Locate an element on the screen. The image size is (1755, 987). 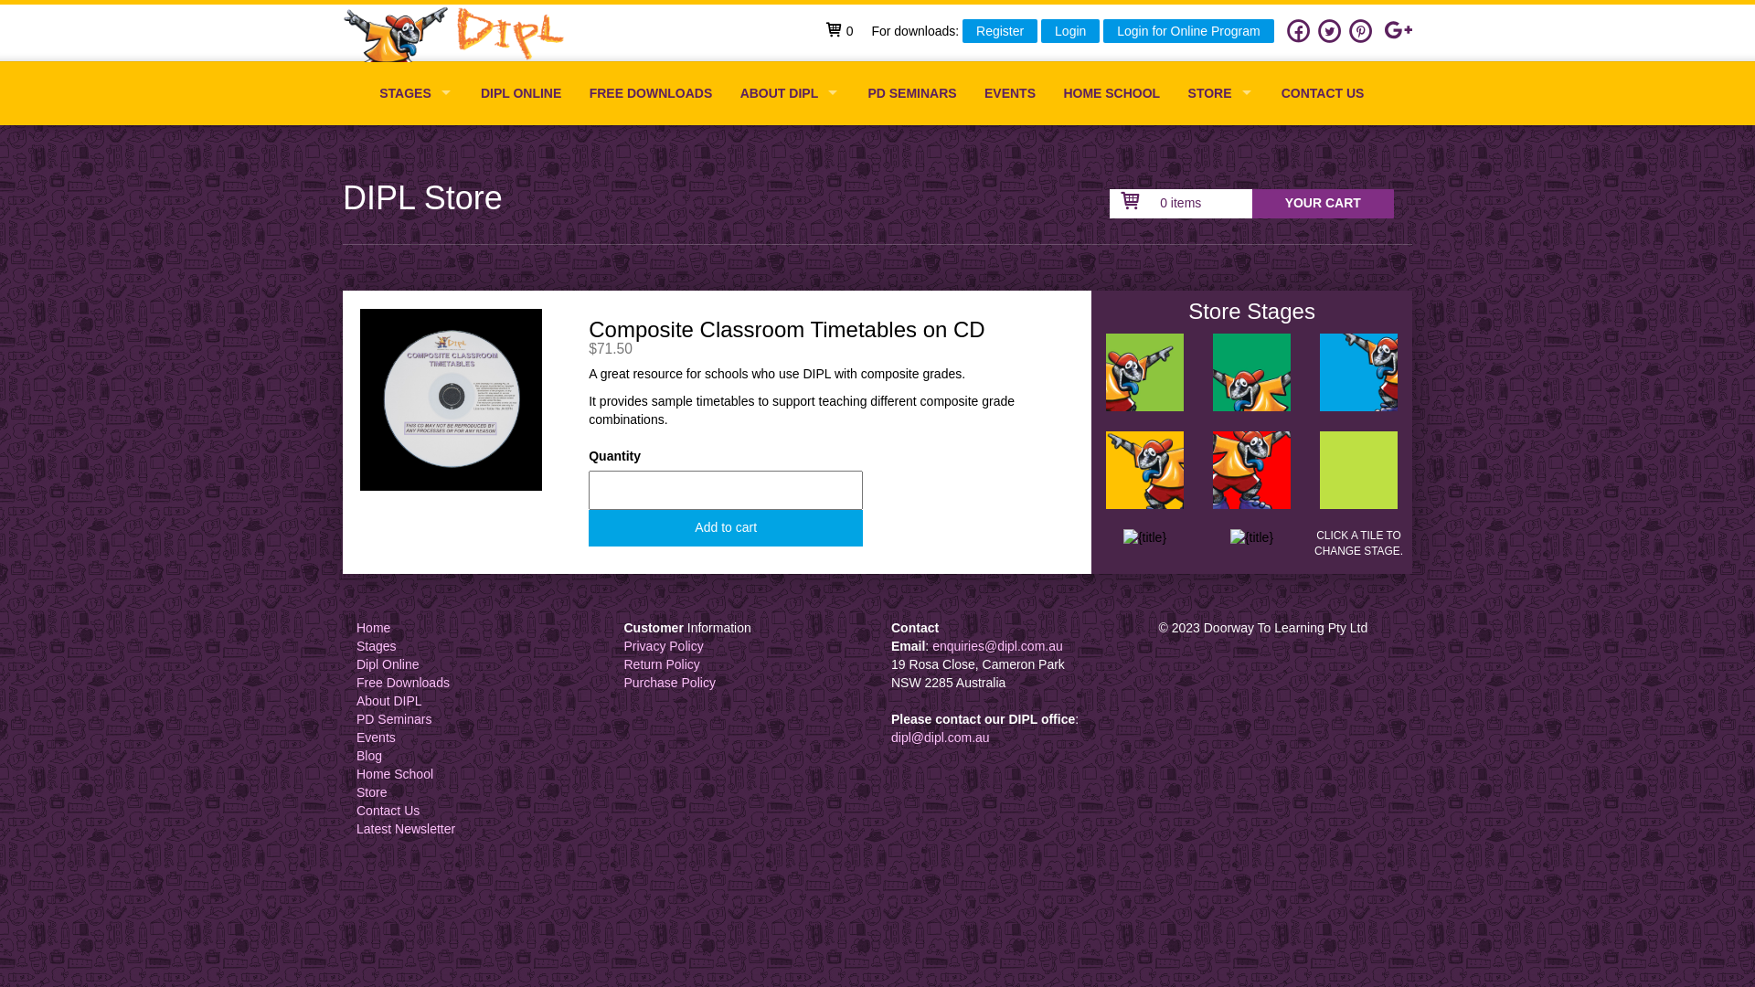
Register is located at coordinates (1000, 31).